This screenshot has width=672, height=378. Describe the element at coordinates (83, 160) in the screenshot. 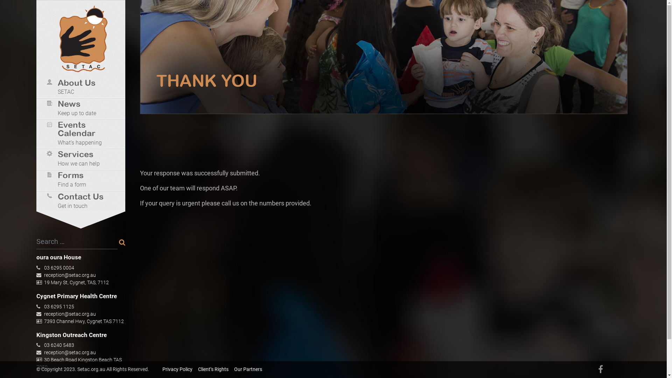

I see `Services
How we can help` at that location.